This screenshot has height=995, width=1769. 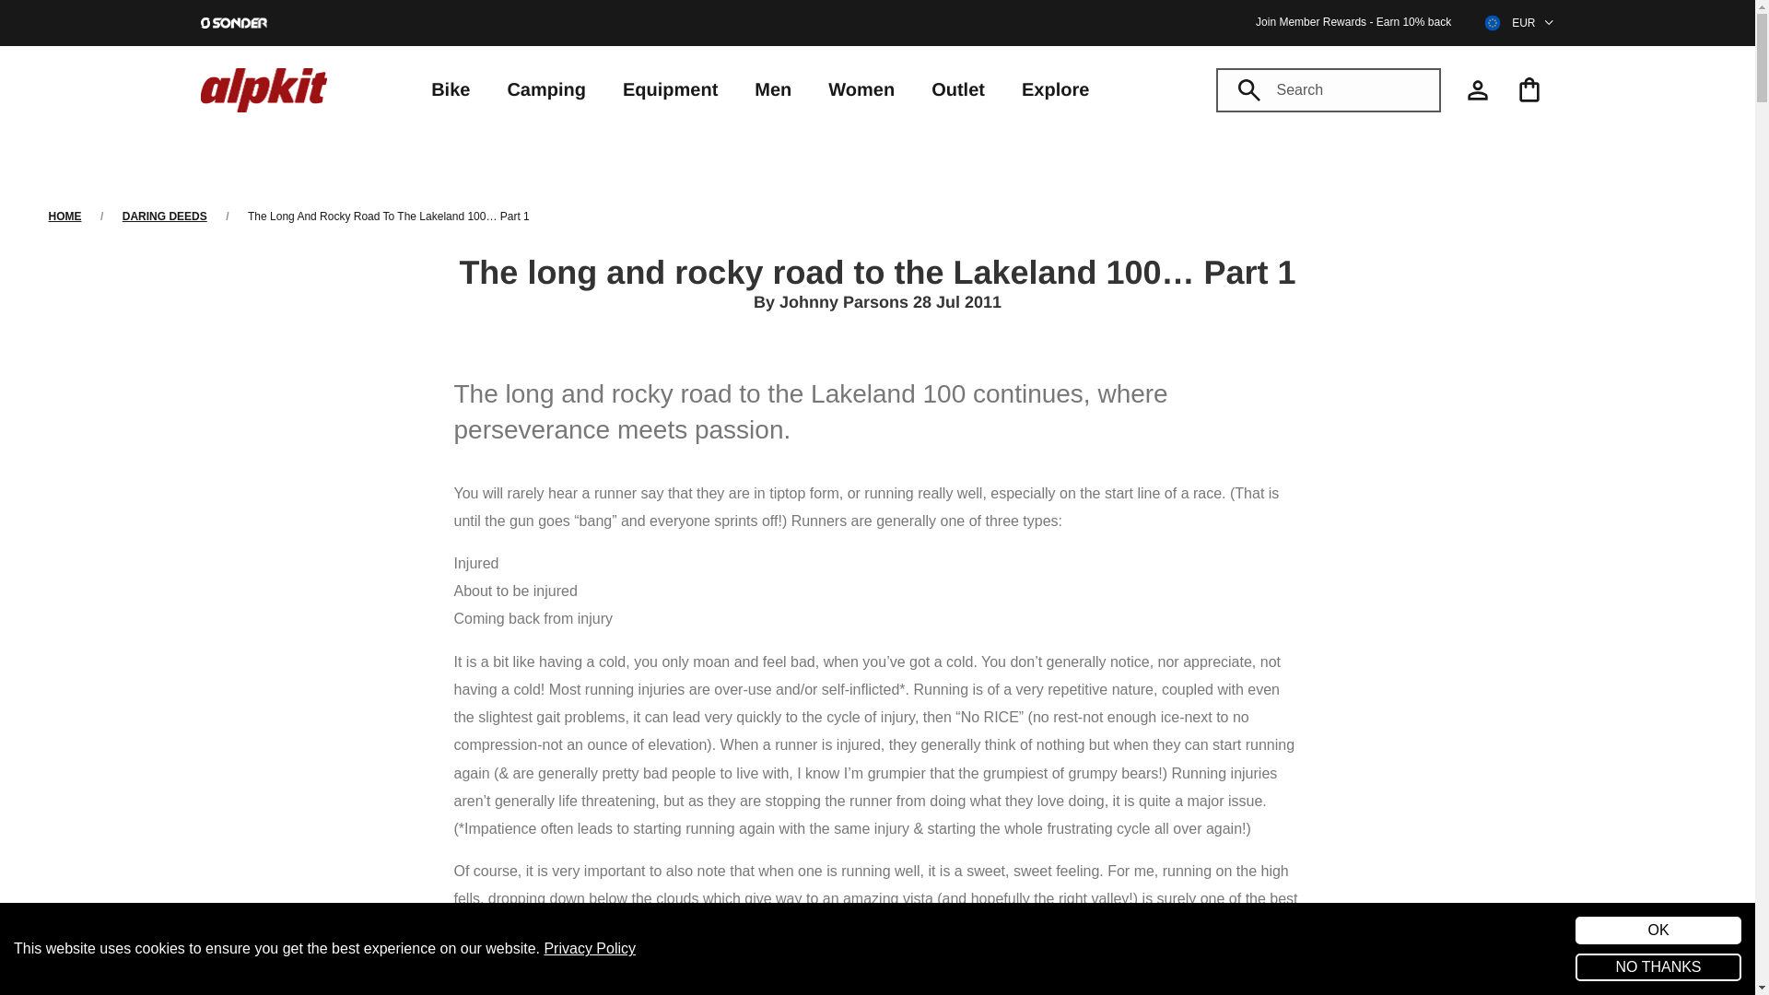 What do you see at coordinates (77, 9) in the screenshot?
I see `SKIP TO CONTENT` at bounding box center [77, 9].